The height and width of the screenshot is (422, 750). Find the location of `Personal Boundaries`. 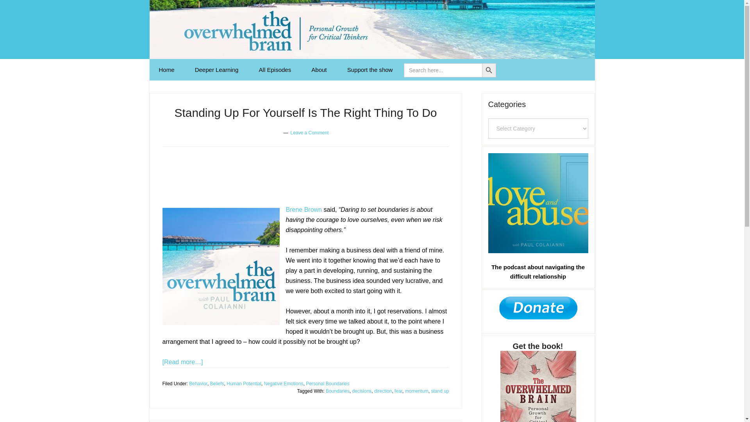

Personal Boundaries is located at coordinates (327, 383).